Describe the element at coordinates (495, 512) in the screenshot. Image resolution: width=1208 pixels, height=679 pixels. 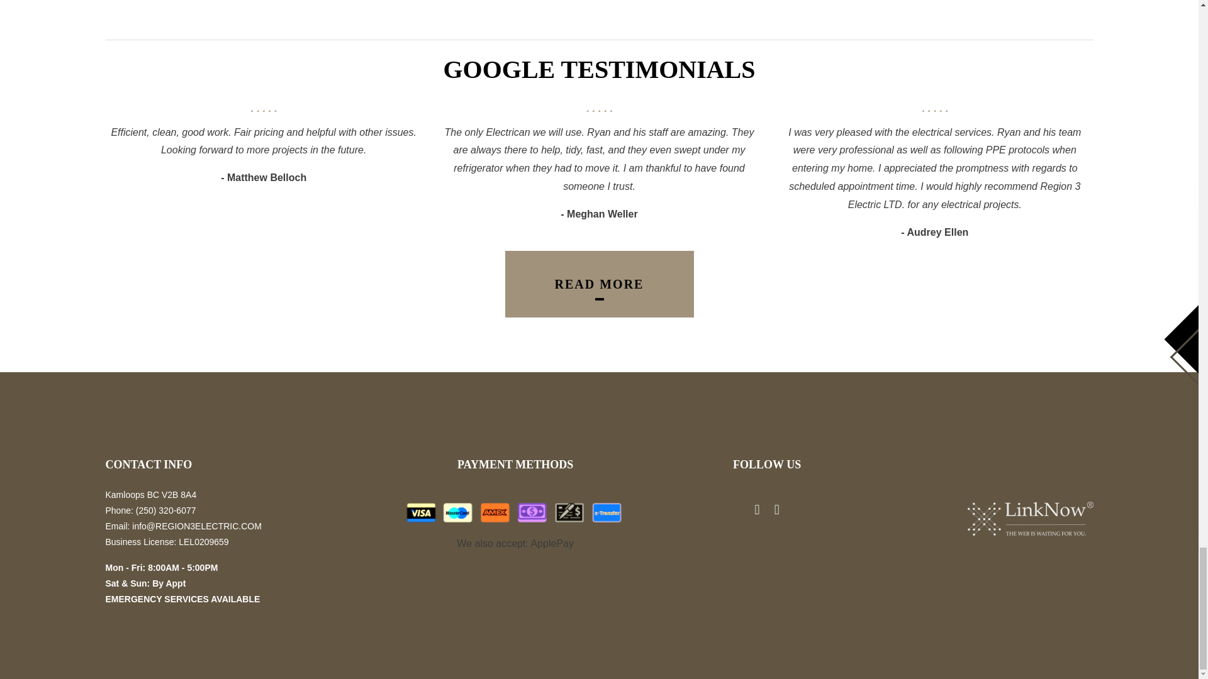
I see `American Express` at that location.